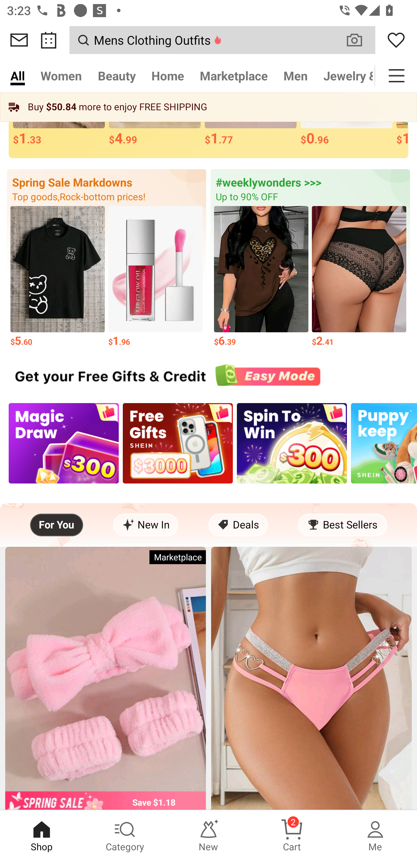 This screenshot has height=859, width=417. What do you see at coordinates (396, 40) in the screenshot?
I see `Wishlist` at bounding box center [396, 40].